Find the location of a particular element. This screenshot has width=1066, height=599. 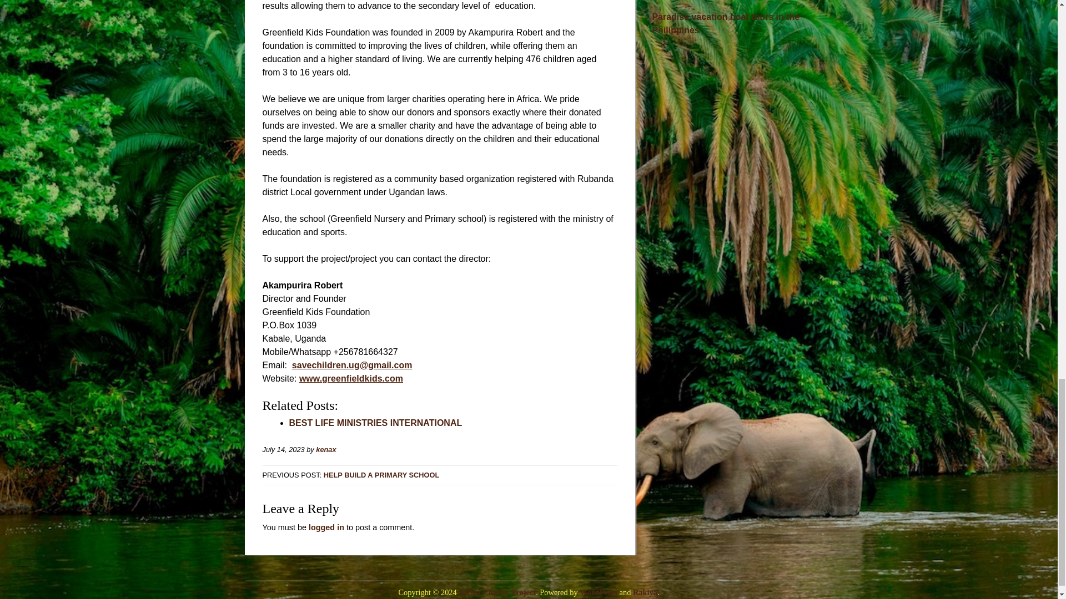

Friday, Jul 14, 2023, 2:17 am is located at coordinates (283, 449).